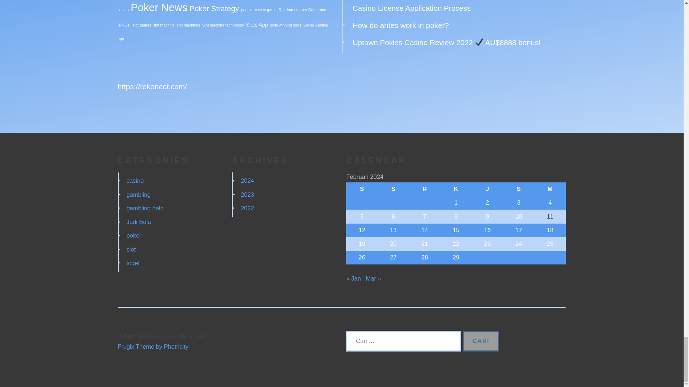 This screenshot has width=689, height=387. I want to click on Senin, so click(362, 189).